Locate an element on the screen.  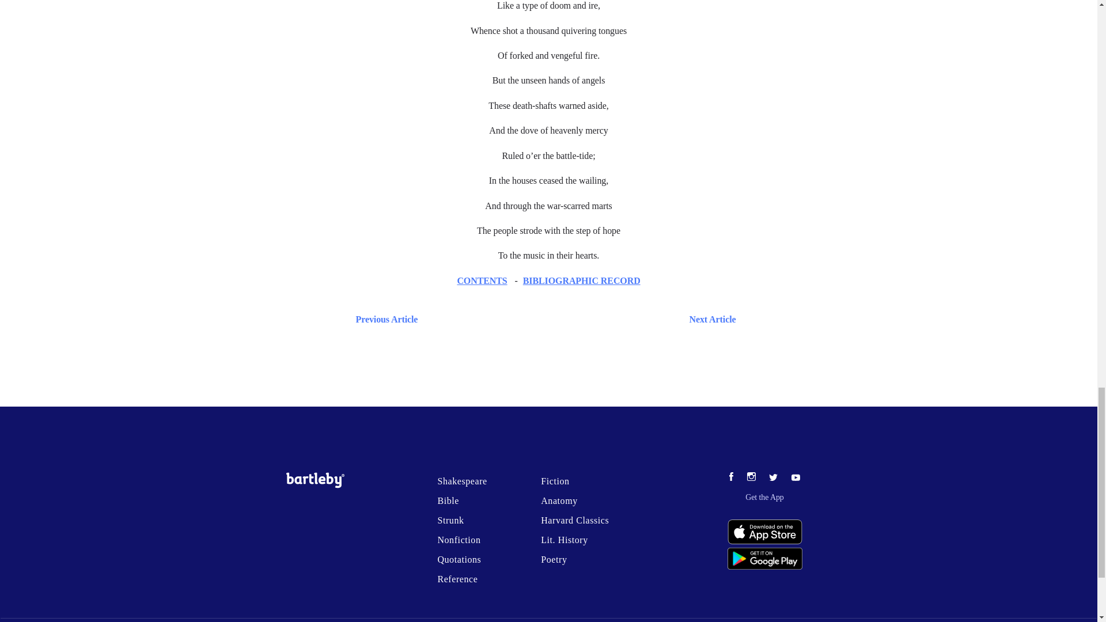
Poetry is located at coordinates (553, 559).